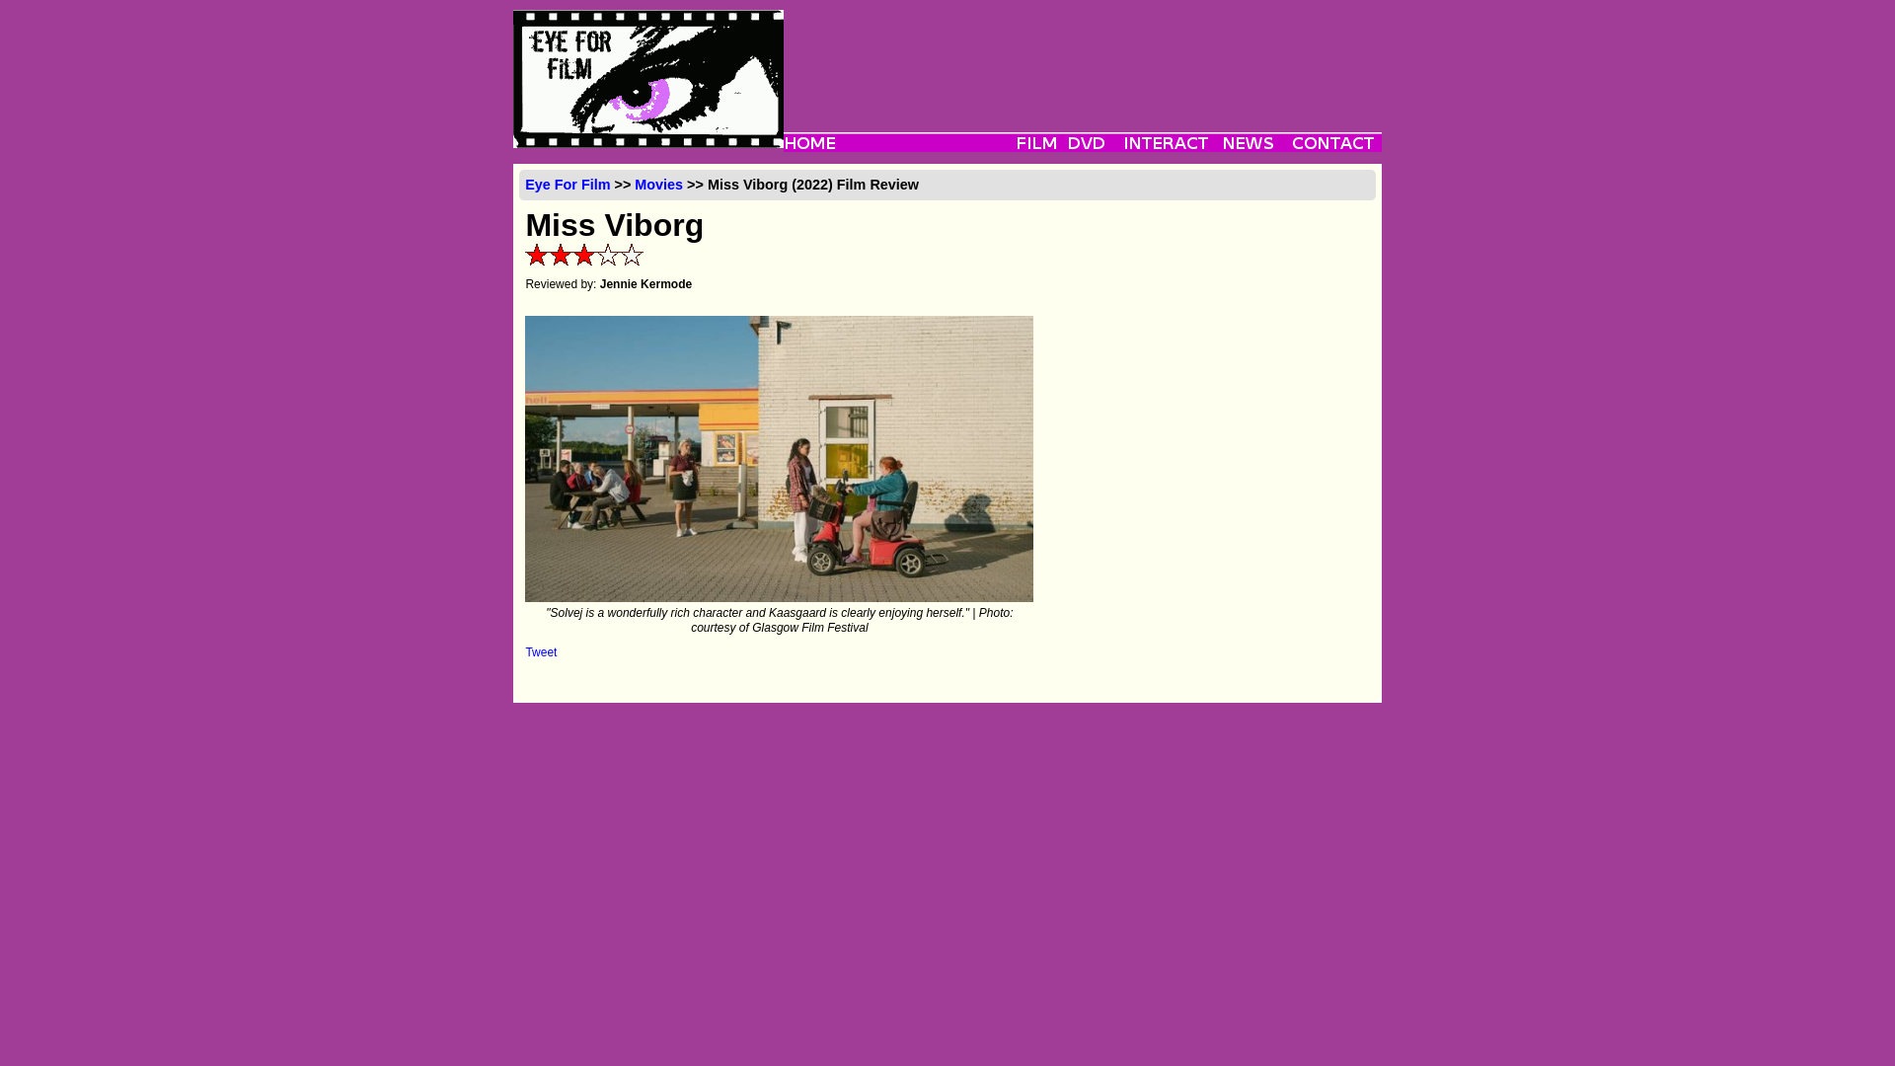 The image size is (1895, 1066). Describe the element at coordinates (645, 283) in the screenshot. I see `Jennie Kermode` at that location.